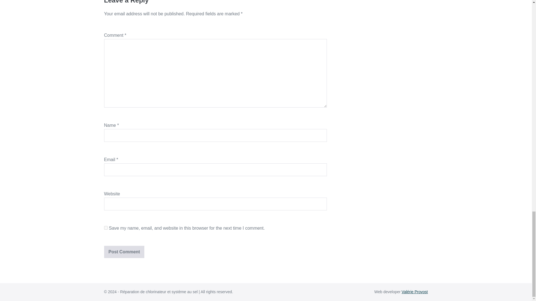 The width and height of the screenshot is (536, 301). What do you see at coordinates (106, 228) in the screenshot?
I see `yes` at bounding box center [106, 228].